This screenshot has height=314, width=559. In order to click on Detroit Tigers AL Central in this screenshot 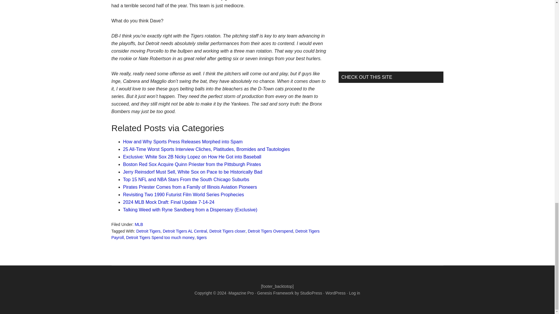, I will do `click(185, 231)`.